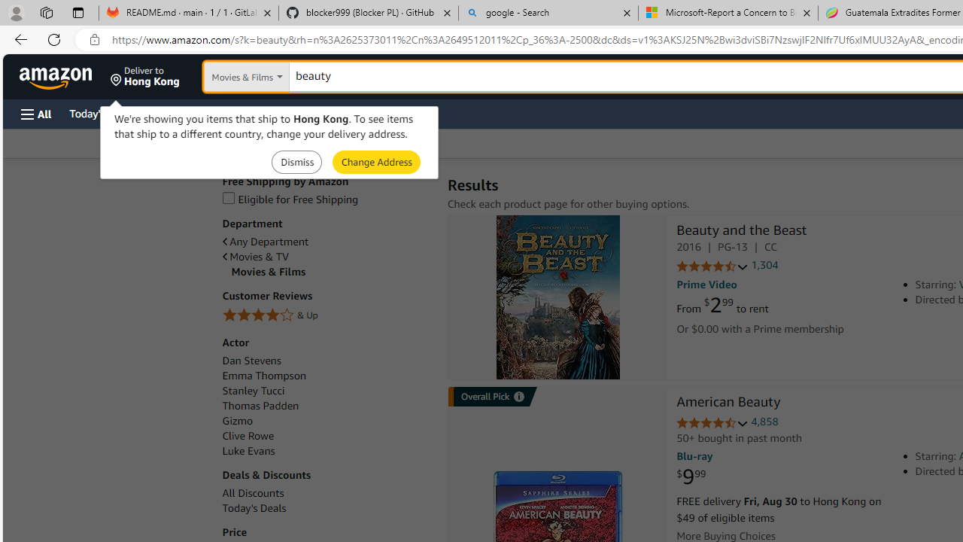 This screenshot has width=963, height=542. I want to click on Today's Deals, so click(327, 508).